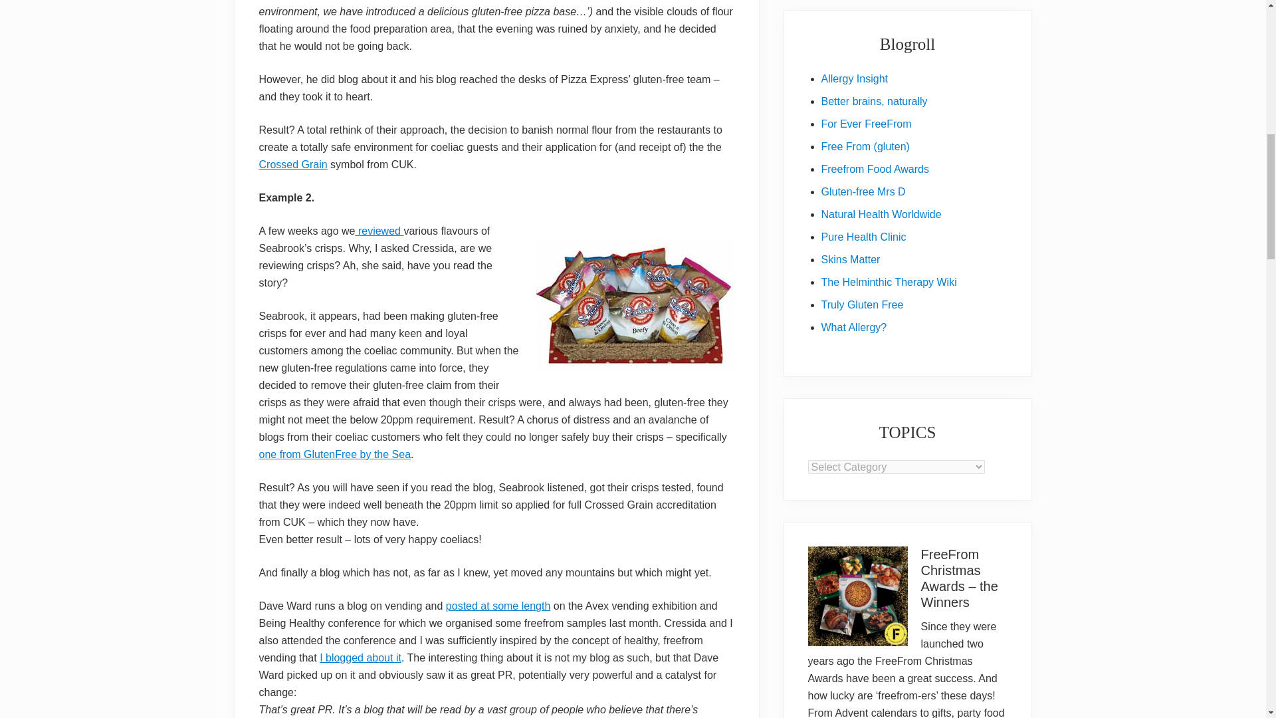 The height and width of the screenshot is (718, 1276). What do you see at coordinates (293, 164) in the screenshot?
I see `Crossed Grain` at bounding box center [293, 164].